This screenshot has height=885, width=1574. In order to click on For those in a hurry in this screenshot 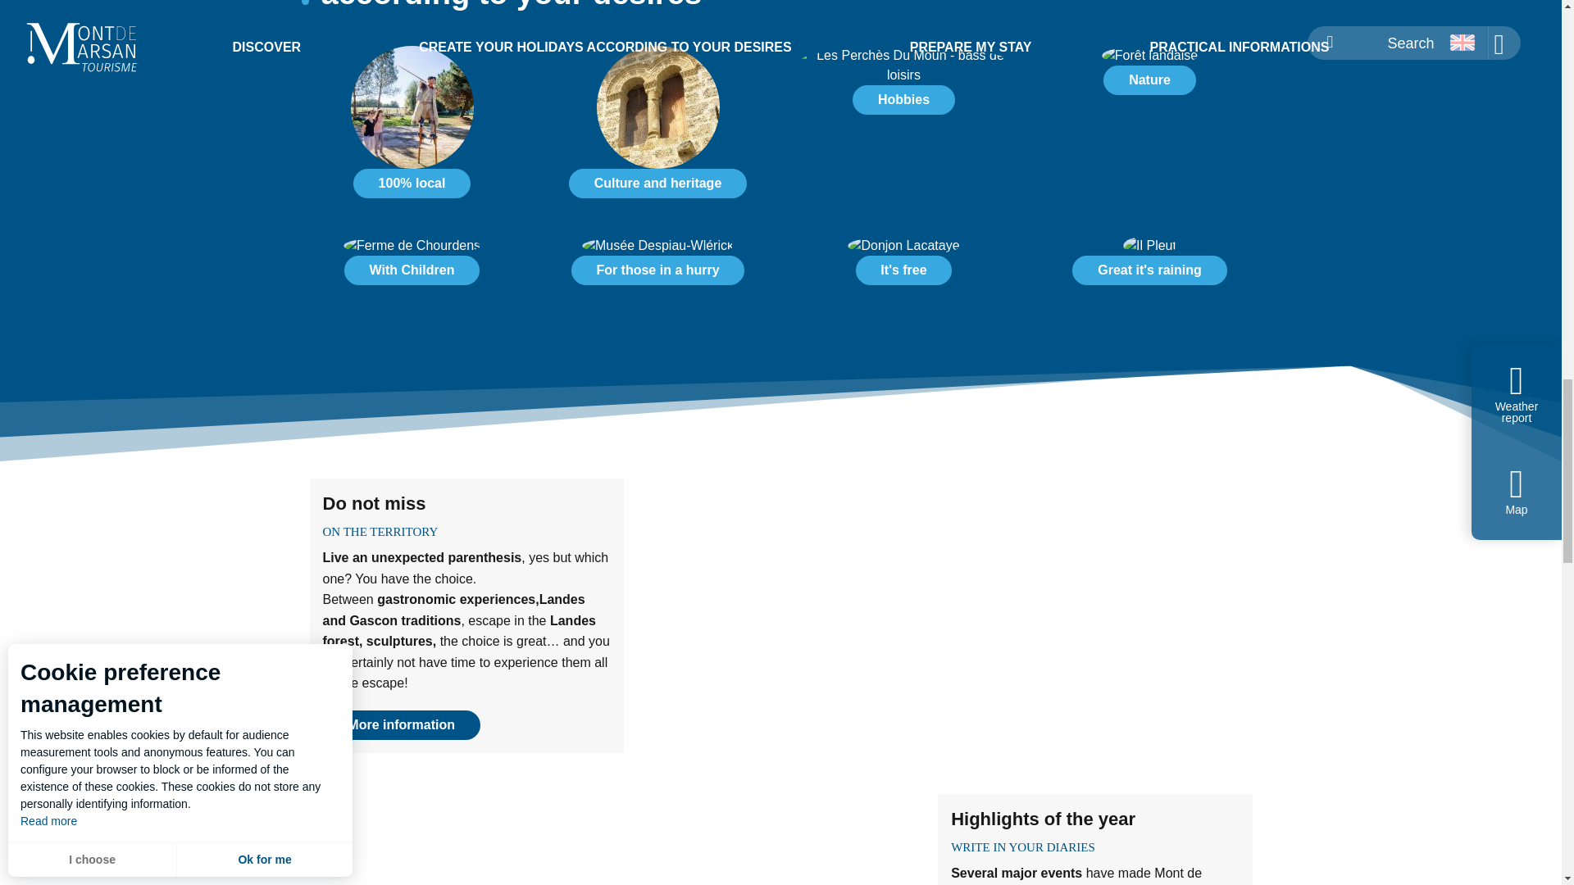, I will do `click(657, 270)`.